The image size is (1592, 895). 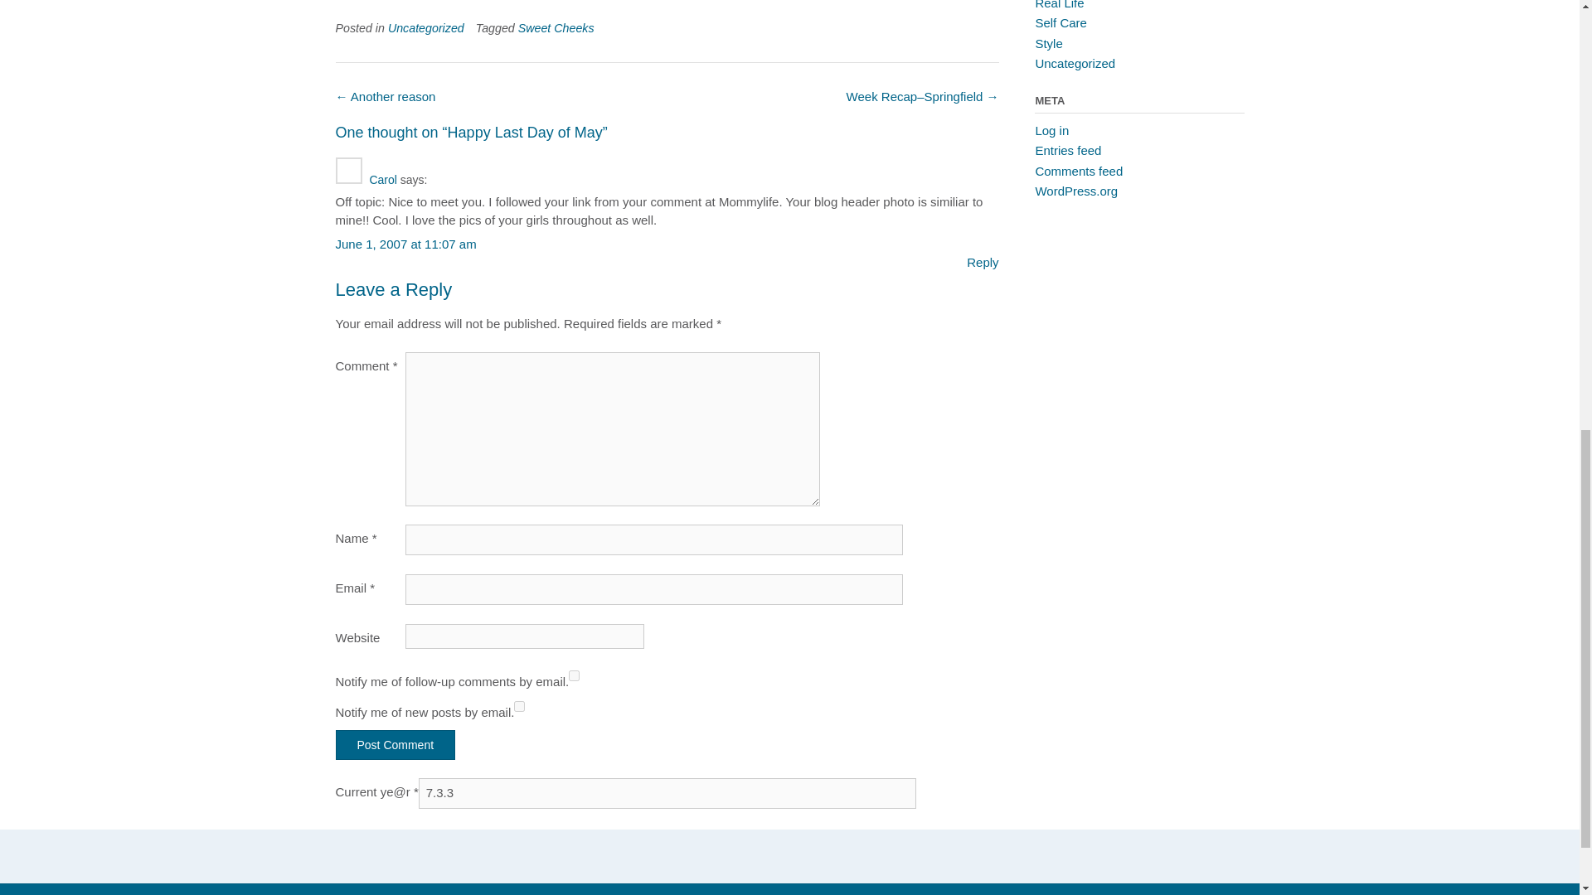 I want to click on June 1, 2007 at 11:07 am, so click(x=405, y=244).